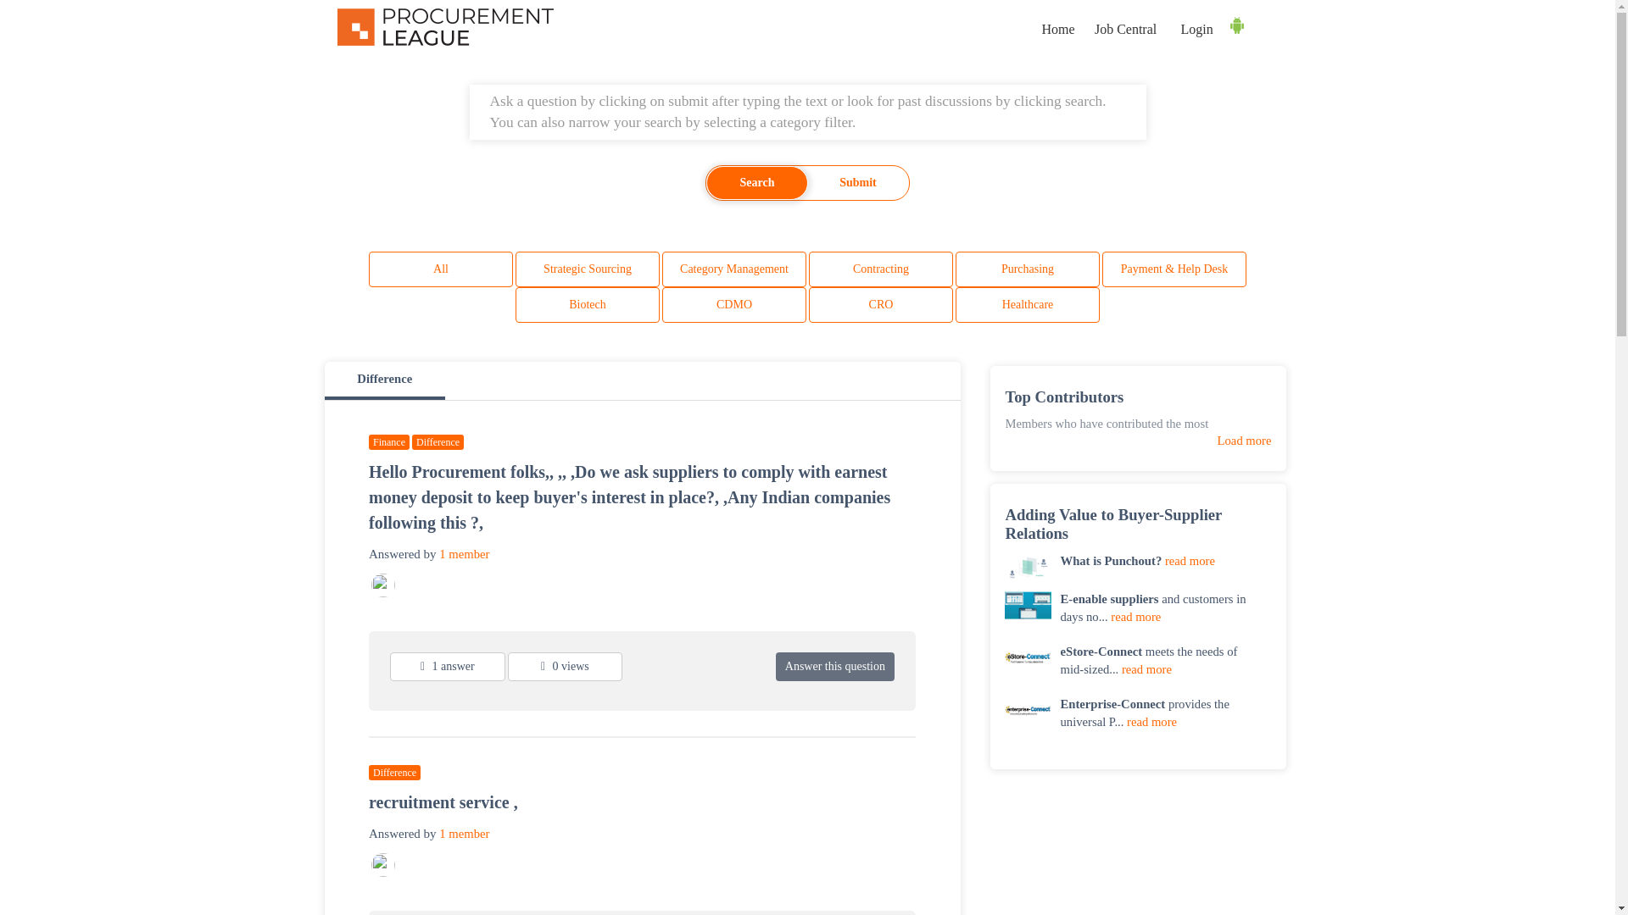 Image resolution: width=1628 pixels, height=915 pixels. What do you see at coordinates (587, 269) in the screenshot?
I see `Strategic Sourcing` at bounding box center [587, 269].